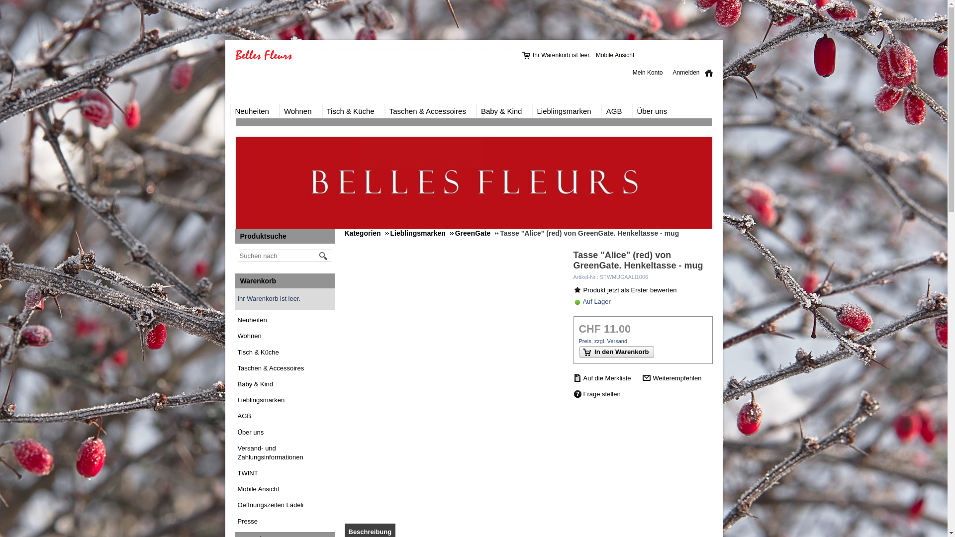 This screenshot has height=537, width=955. Describe the element at coordinates (618, 56) in the screenshot. I see `Mobile Ansicht` at that location.